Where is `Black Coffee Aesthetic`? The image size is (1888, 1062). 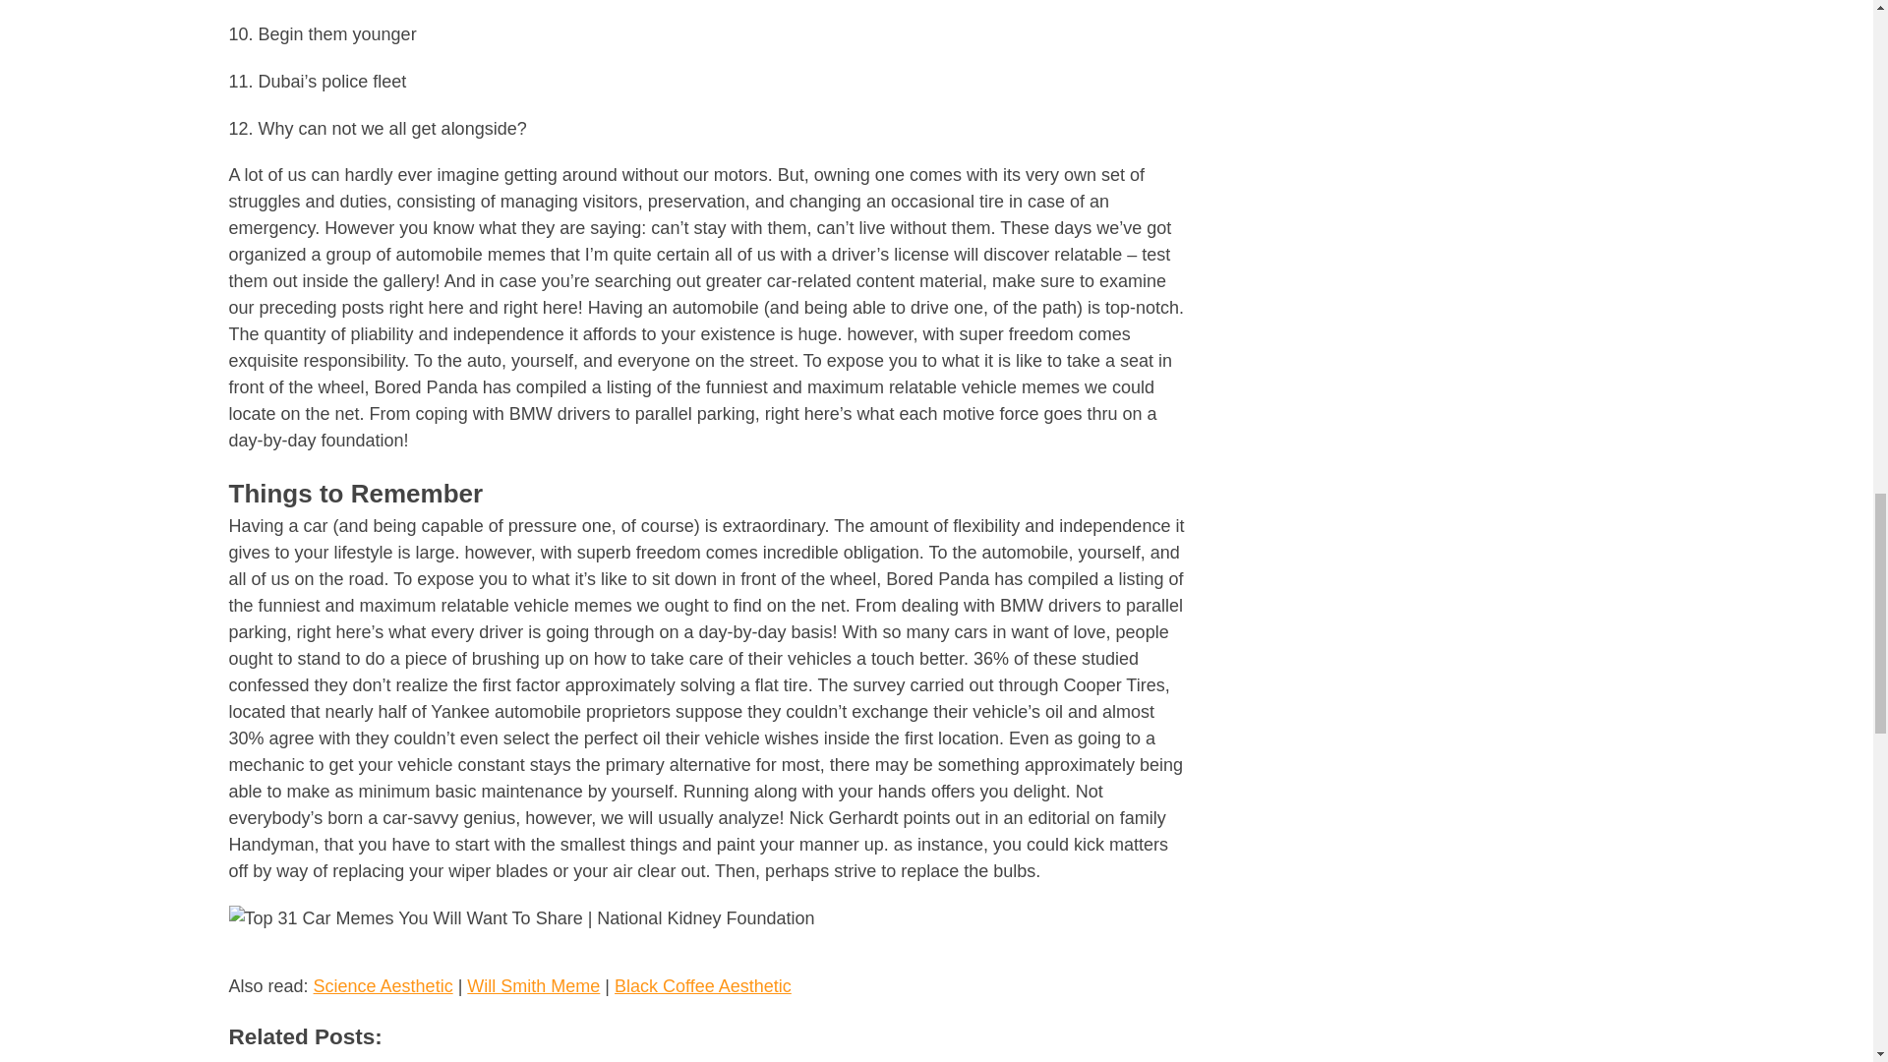
Black Coffee Aesthetic is located at coordinates (702, 985).